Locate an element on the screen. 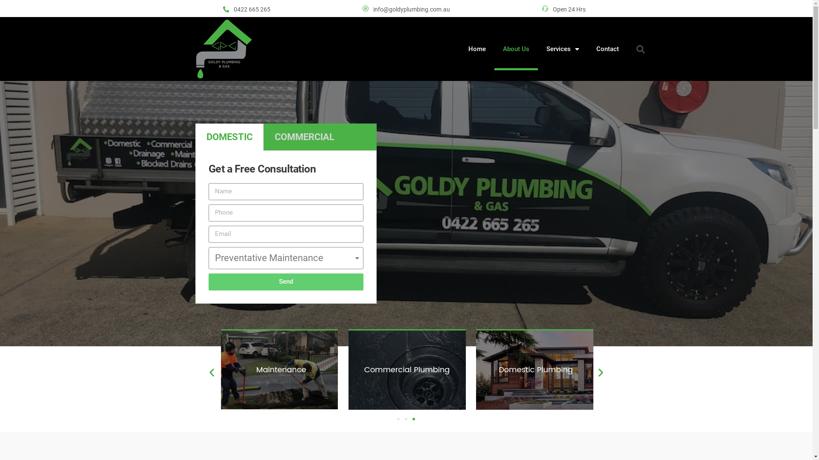 The width and height of the screenshot is (819, 460). Contact is located at coordinates (607, 49).